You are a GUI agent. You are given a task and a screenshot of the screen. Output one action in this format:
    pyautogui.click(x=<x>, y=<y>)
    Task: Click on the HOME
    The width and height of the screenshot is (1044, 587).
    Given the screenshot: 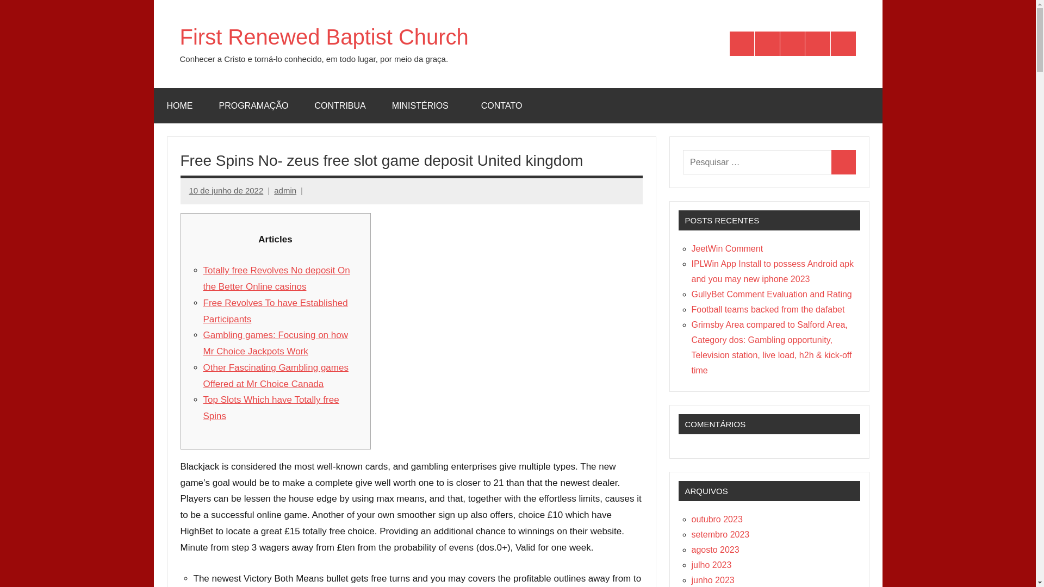 What is the action you would take?
    pyautogui.click(x=179, y=105)
    